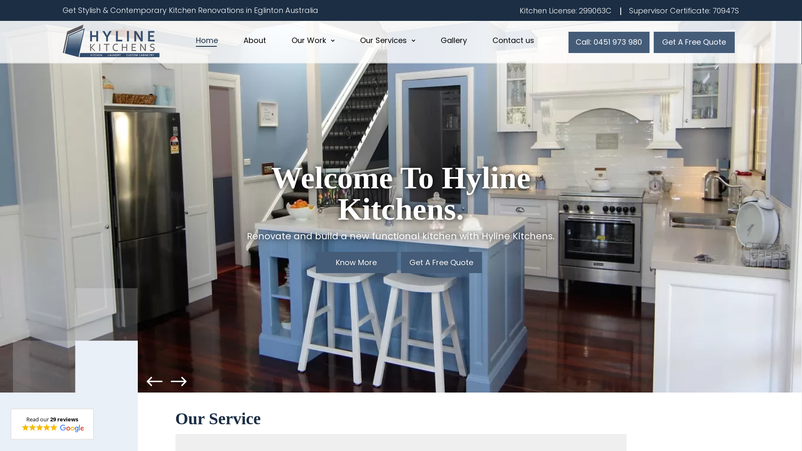 The height and width of the screenshot is (451, 802). Describe the element at coordinates (694, 43) in the screenshot. I see `Get A Free Quote` at that location.